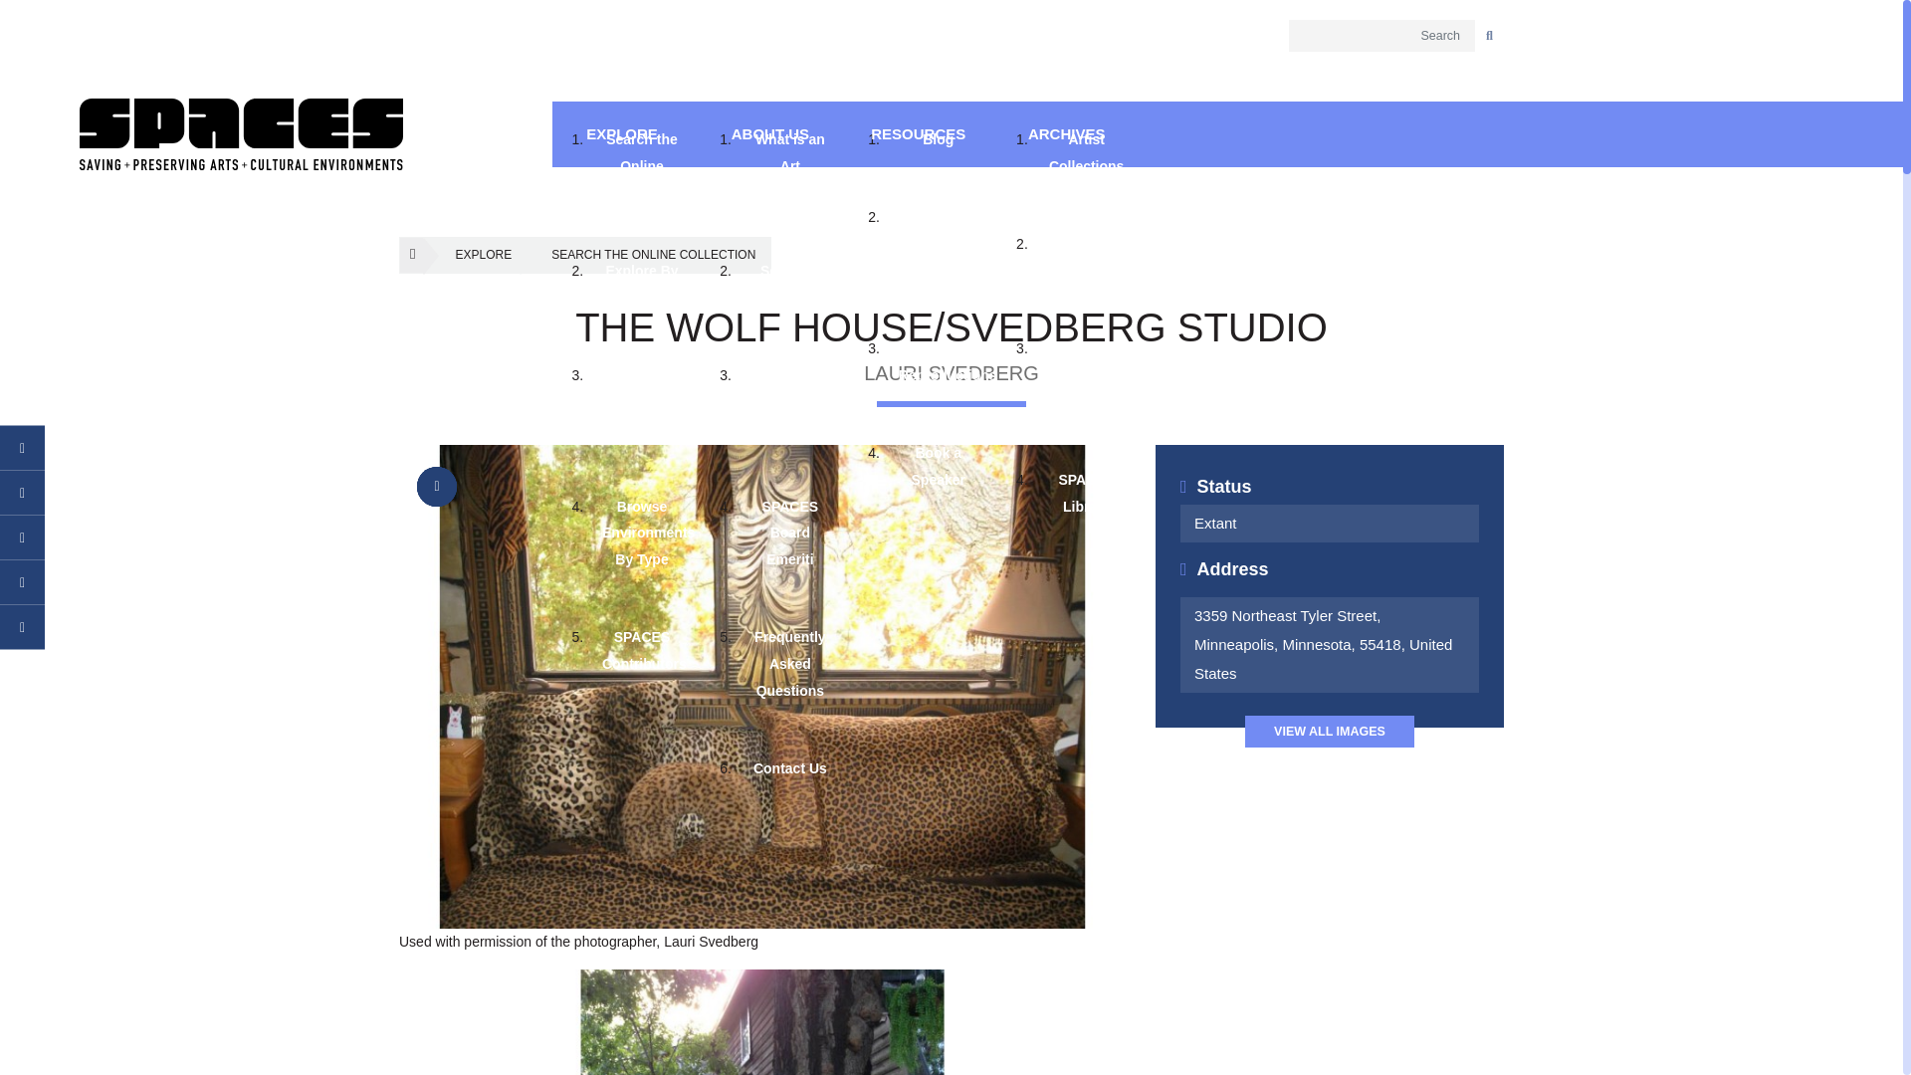 This screenshot has width=1911, height=1075. I want to click on Go to the Book a Speaker page, so click(938, 466).